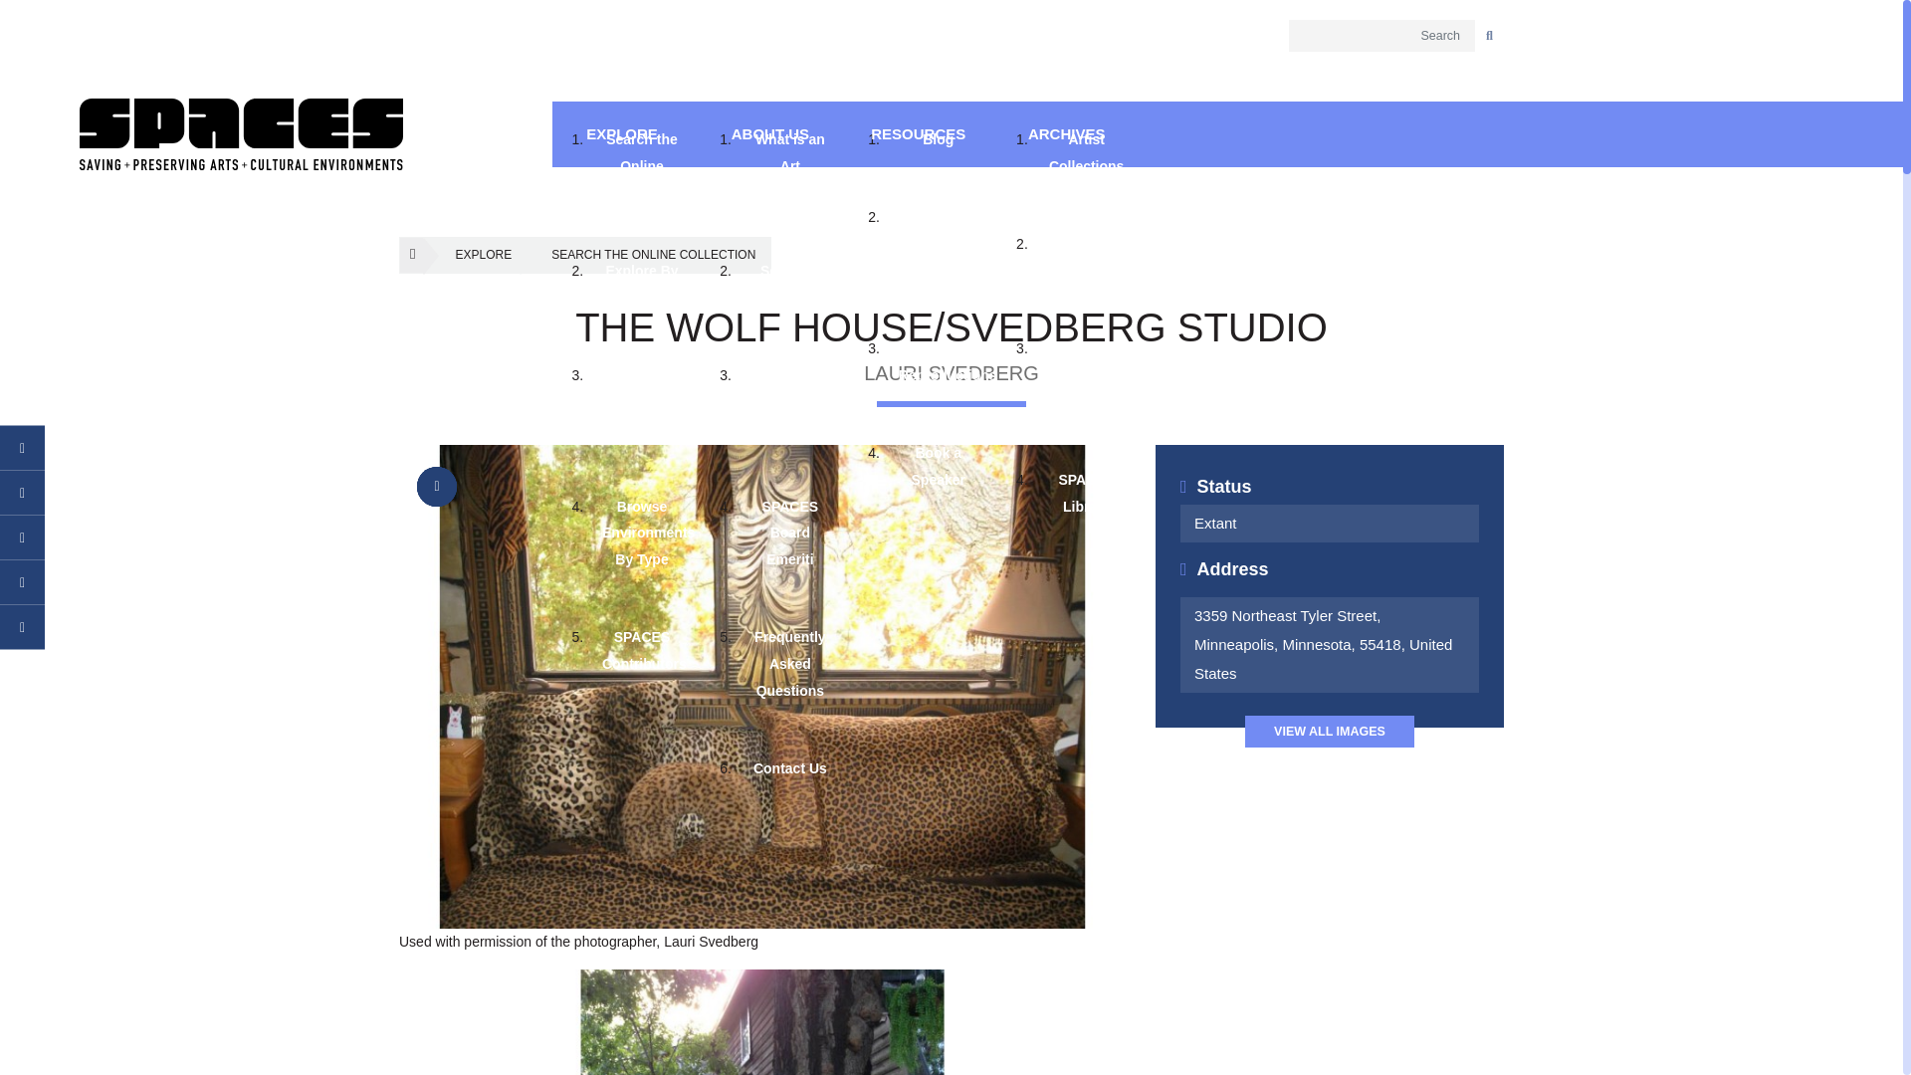 This screenshot has width=1911, height=1075. I want to click on Go to the Book a Speaker page, so click(938, 466).